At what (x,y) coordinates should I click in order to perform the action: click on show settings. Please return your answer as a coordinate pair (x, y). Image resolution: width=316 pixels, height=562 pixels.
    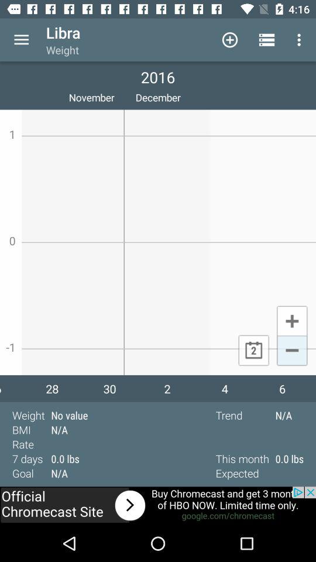
    Looking at the image, I should click on (21, 40).